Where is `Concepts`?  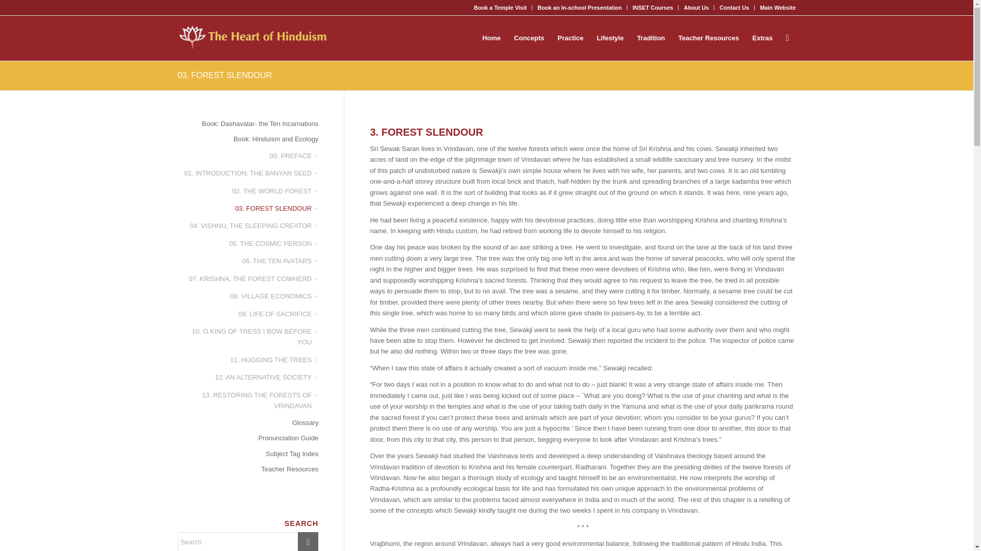 Concepts is located at coordinates (528, 38).